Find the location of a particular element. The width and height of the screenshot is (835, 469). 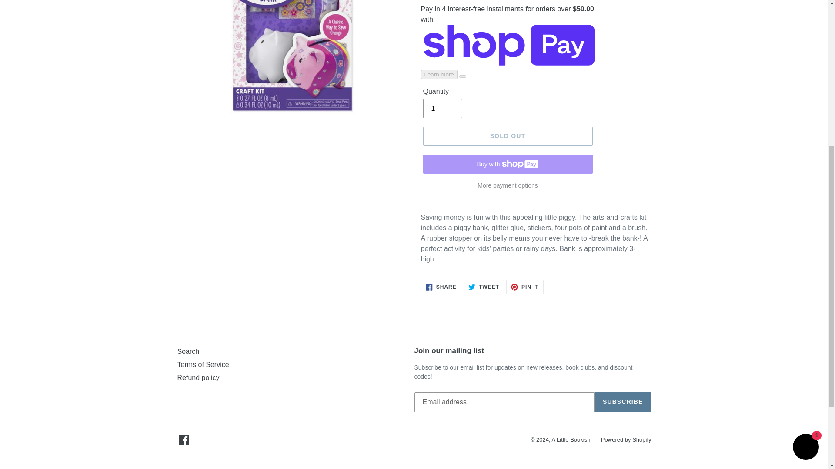

SOLD OUT is located at coordinates (507, 185).